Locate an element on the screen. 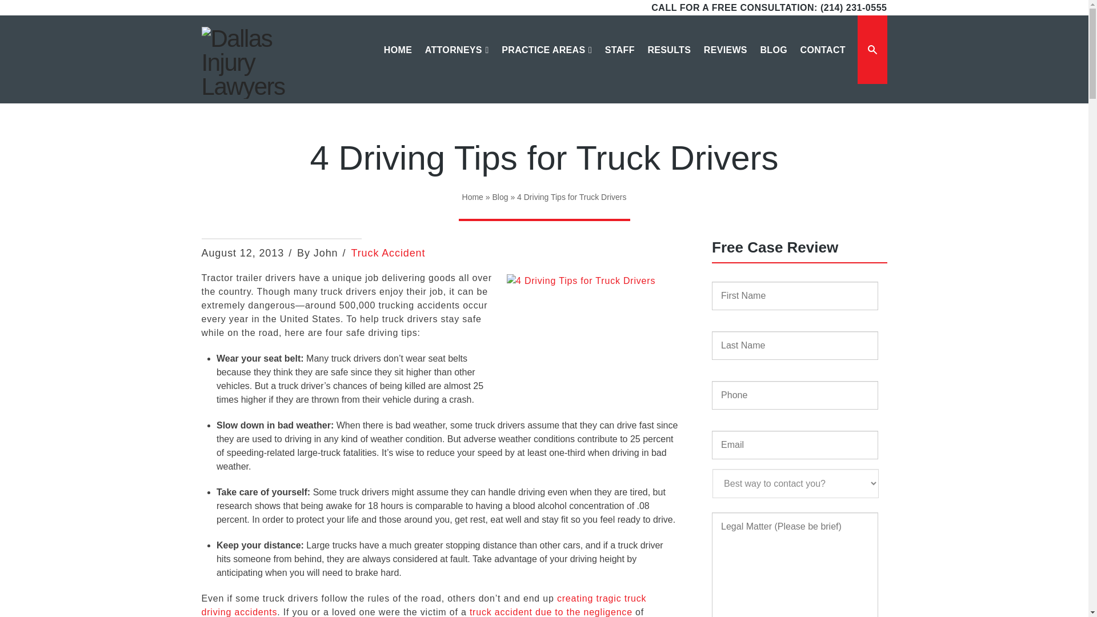 This screenshot has width=1097, height=617. STAFF is located at coordinates (619, 61).